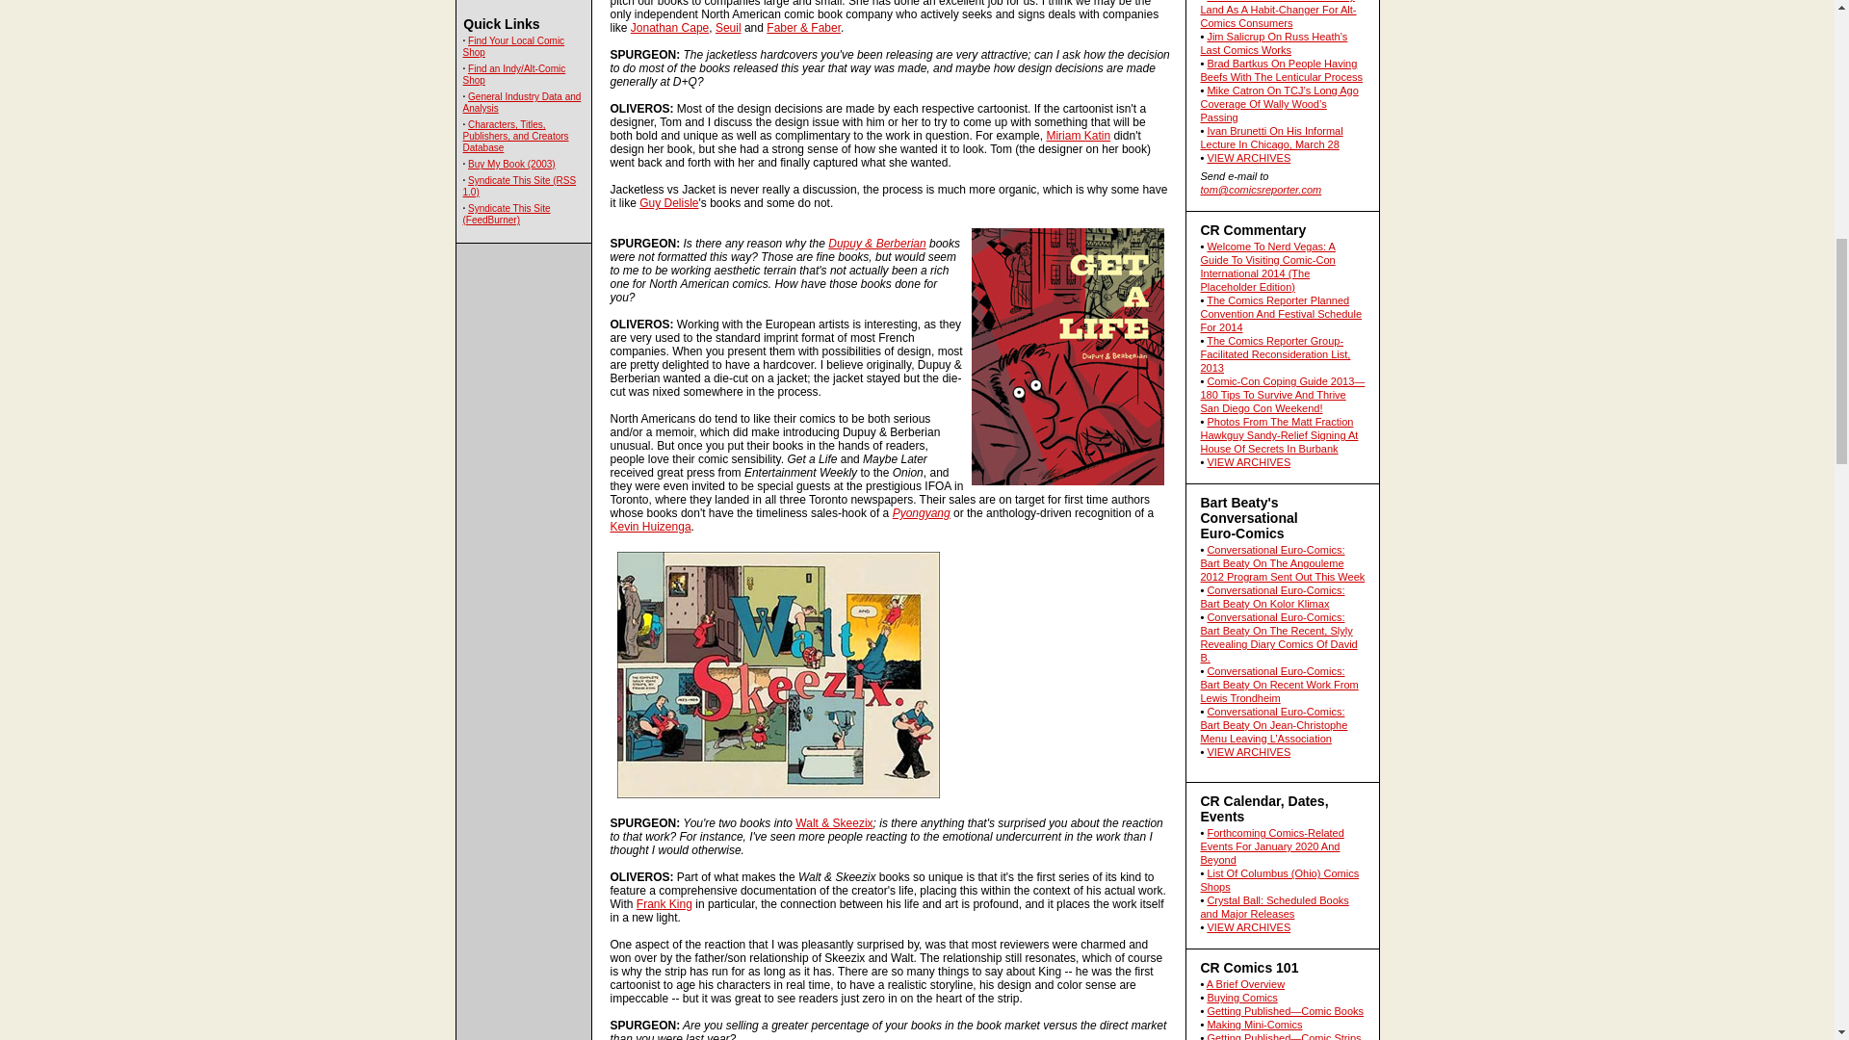  Describe the element at coordinates (514, 136) in the screenshot. I see `Characters, Titles, Publishers, and Creators Database` at that location.